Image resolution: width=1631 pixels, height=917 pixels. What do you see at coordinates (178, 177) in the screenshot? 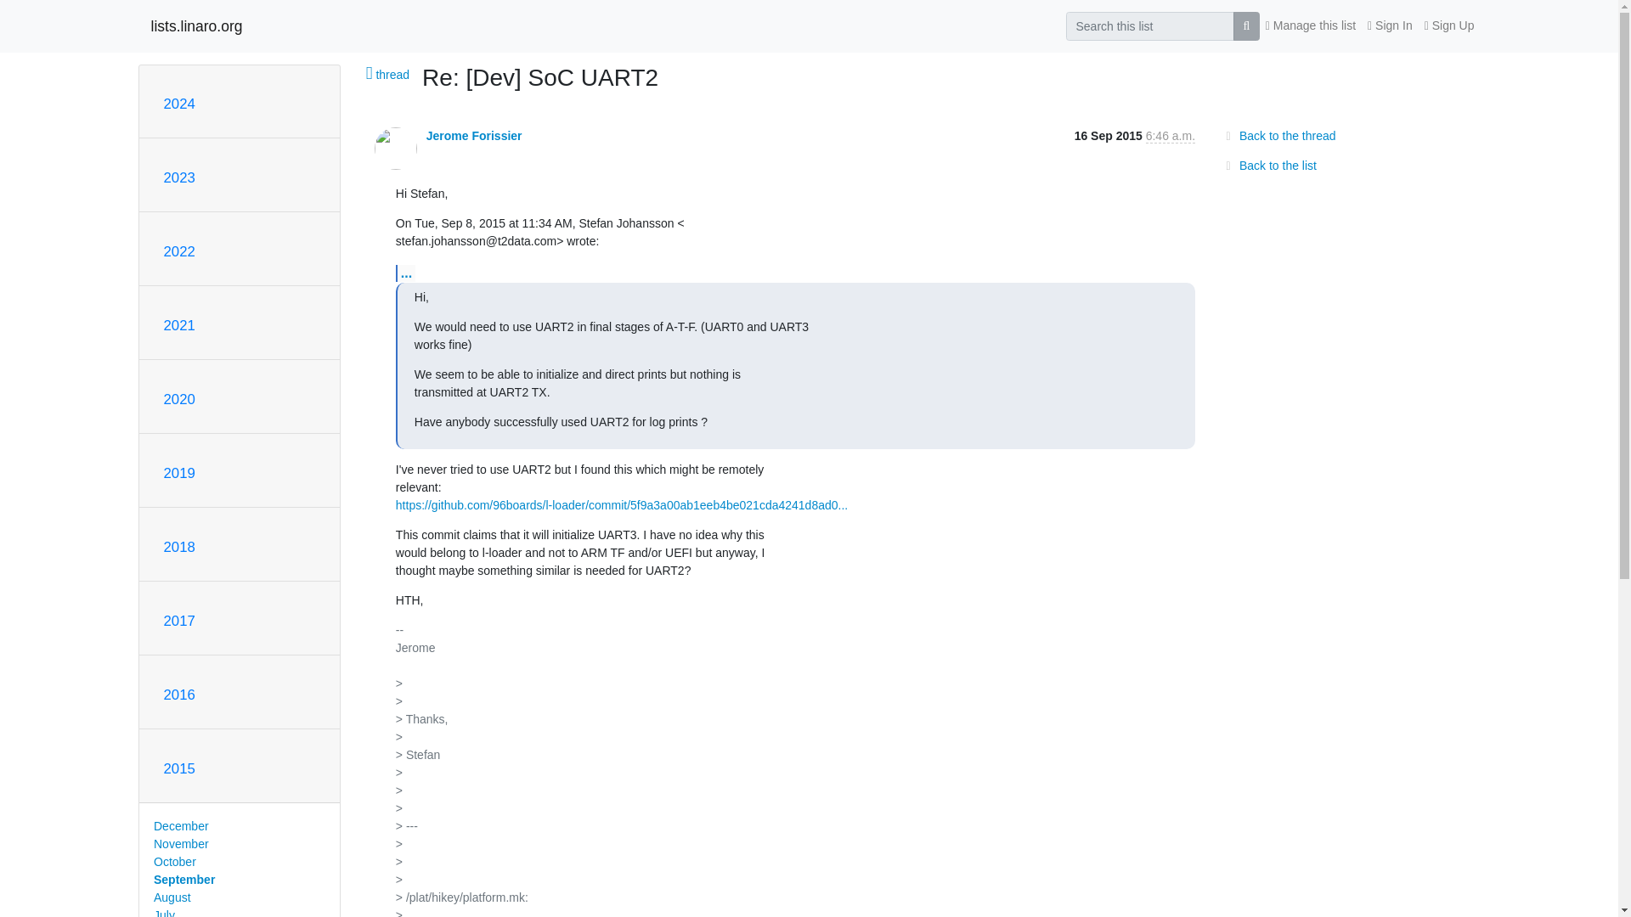
I see `2023` at bounding box center [178, 177].